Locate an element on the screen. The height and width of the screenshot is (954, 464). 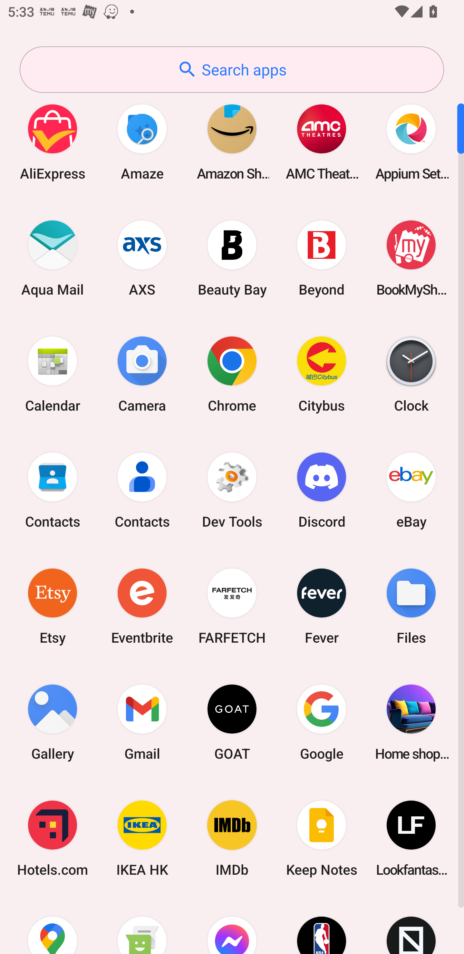
AXS is located at coordinates (142, 258).